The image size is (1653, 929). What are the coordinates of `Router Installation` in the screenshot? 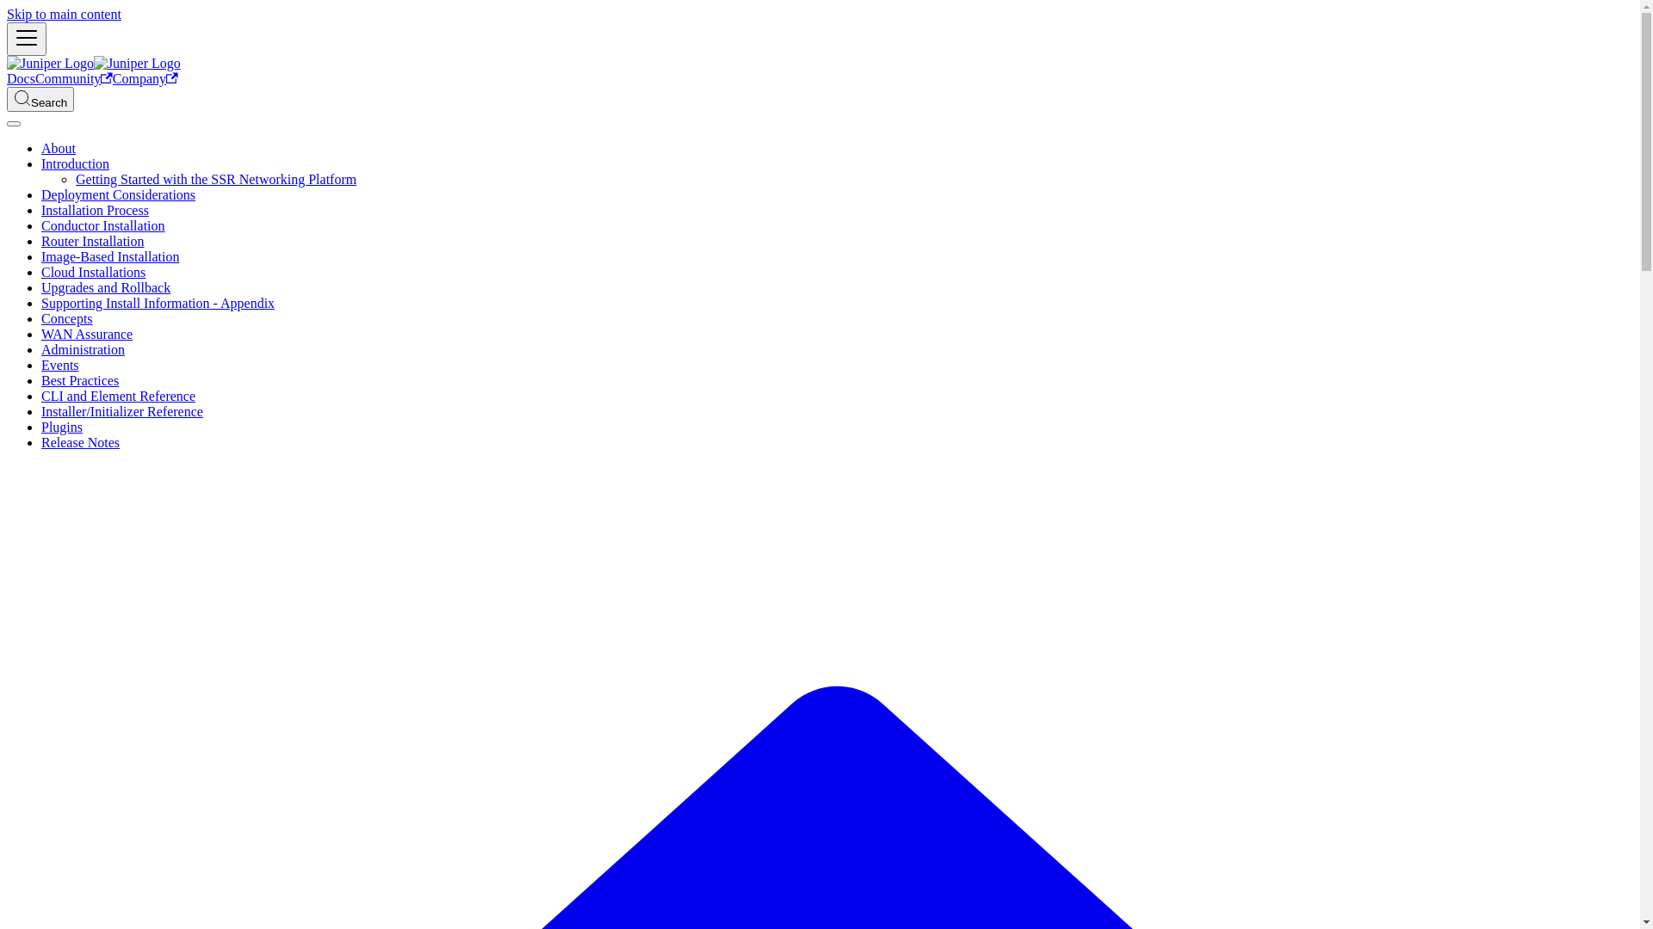 It's located at (93, 241).